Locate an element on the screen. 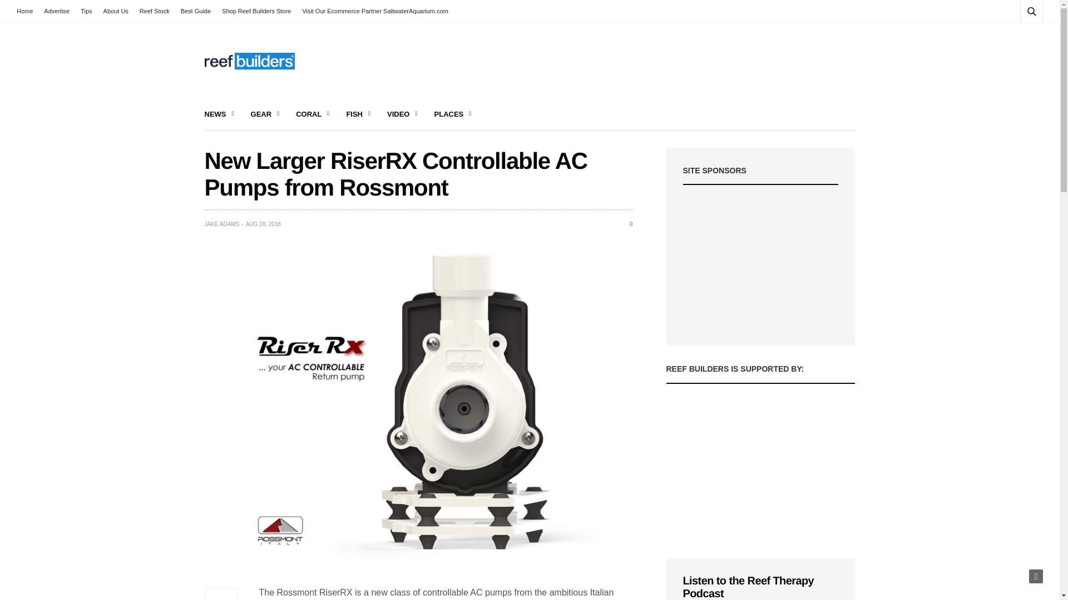 The height and width of the screenshot is (600, 1068). NEWS is located at coordinates (219, 114).